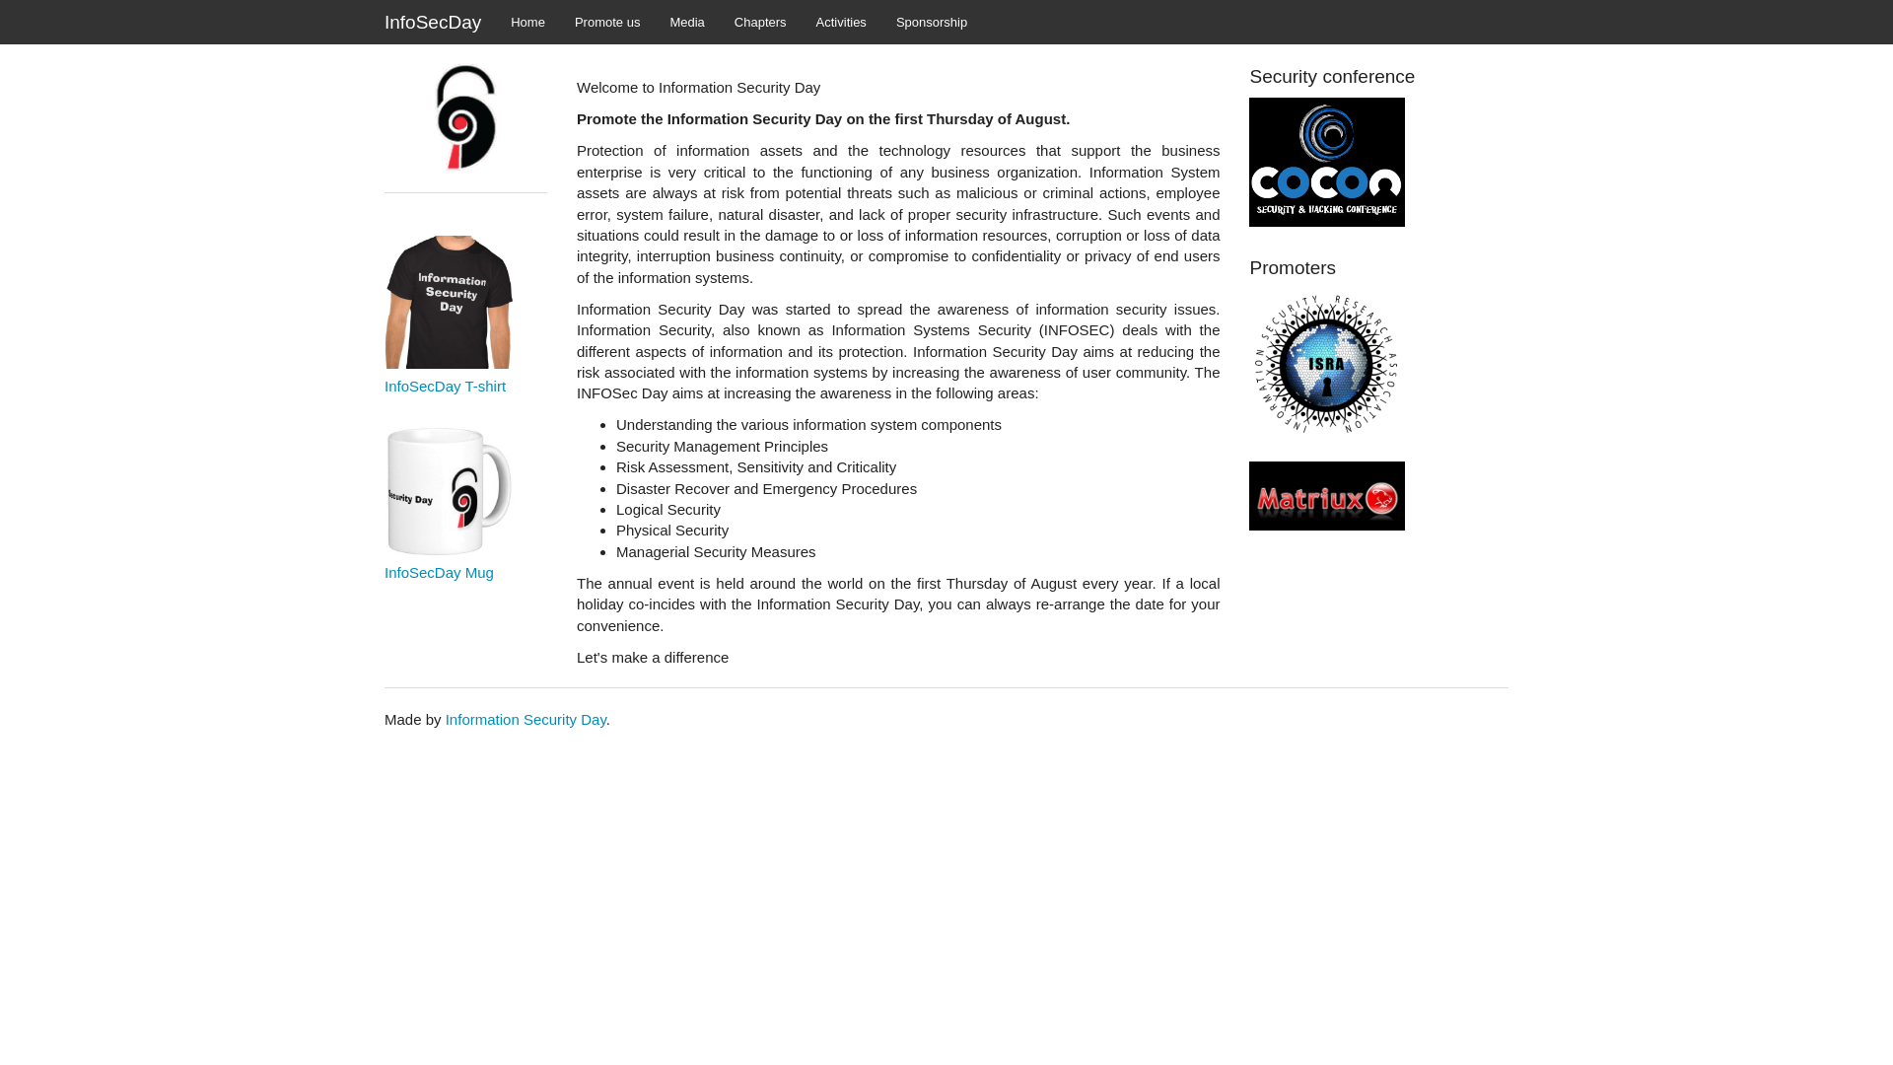 The width and height of the screenshot is (1893, 1065). What do you see at coordinates (841, 22) in the screenshot?
I see `Activities` at bounding box center [841, 22].